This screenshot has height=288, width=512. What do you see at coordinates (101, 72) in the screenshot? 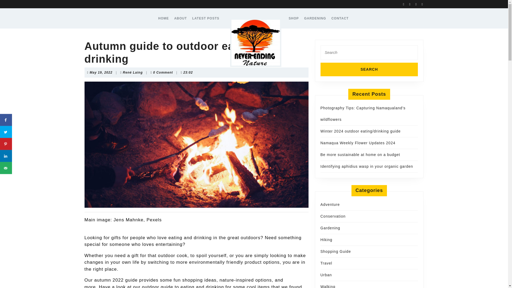
I see `Share on LinkedIn` at bounding box center [101, 72].